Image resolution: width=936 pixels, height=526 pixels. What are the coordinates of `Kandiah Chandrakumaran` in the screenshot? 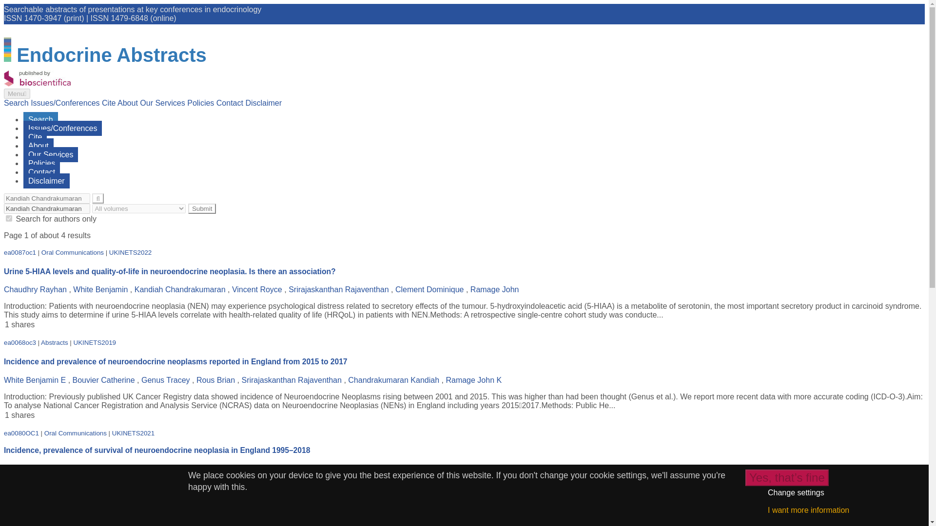 It's located at (47, 198).